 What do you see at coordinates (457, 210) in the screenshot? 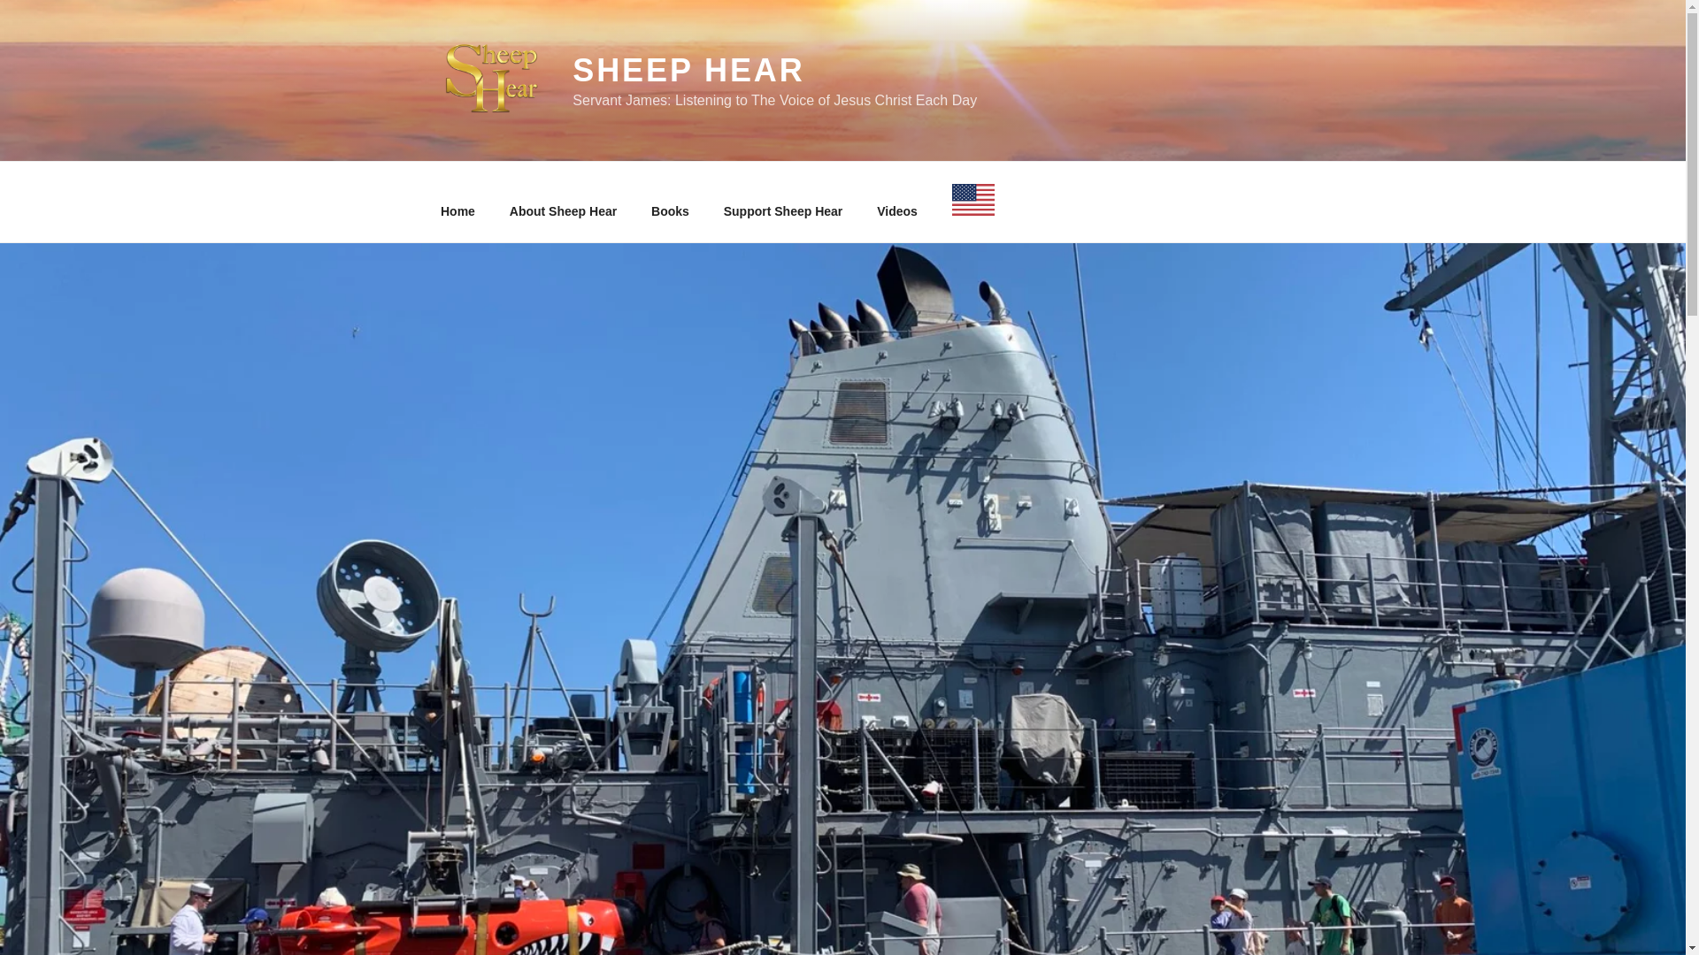
I see `Home` at bounding box center [457, 210].